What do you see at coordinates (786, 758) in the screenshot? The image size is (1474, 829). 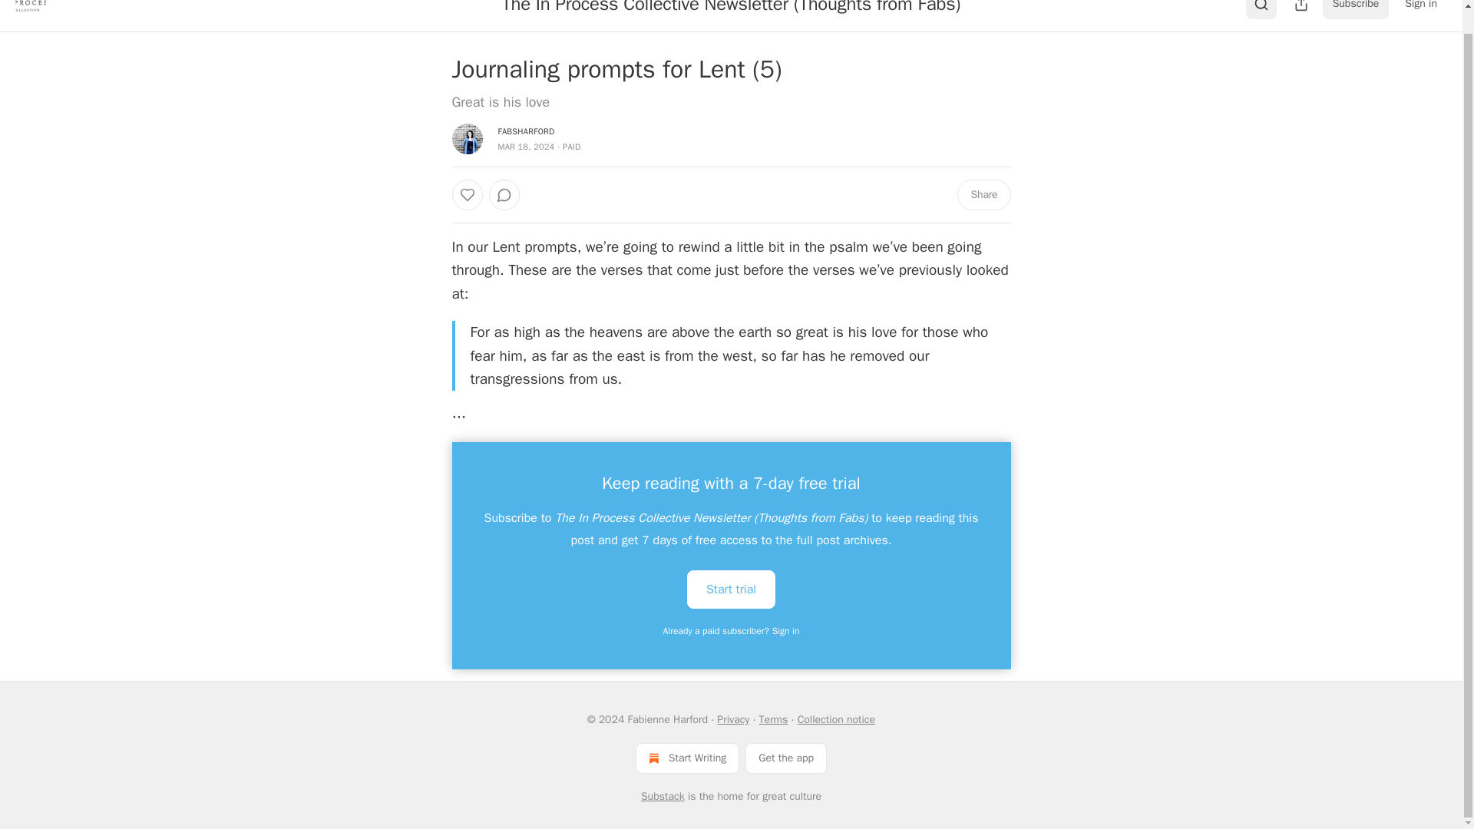 I see `Get the app` at bounding box center [786, 758].